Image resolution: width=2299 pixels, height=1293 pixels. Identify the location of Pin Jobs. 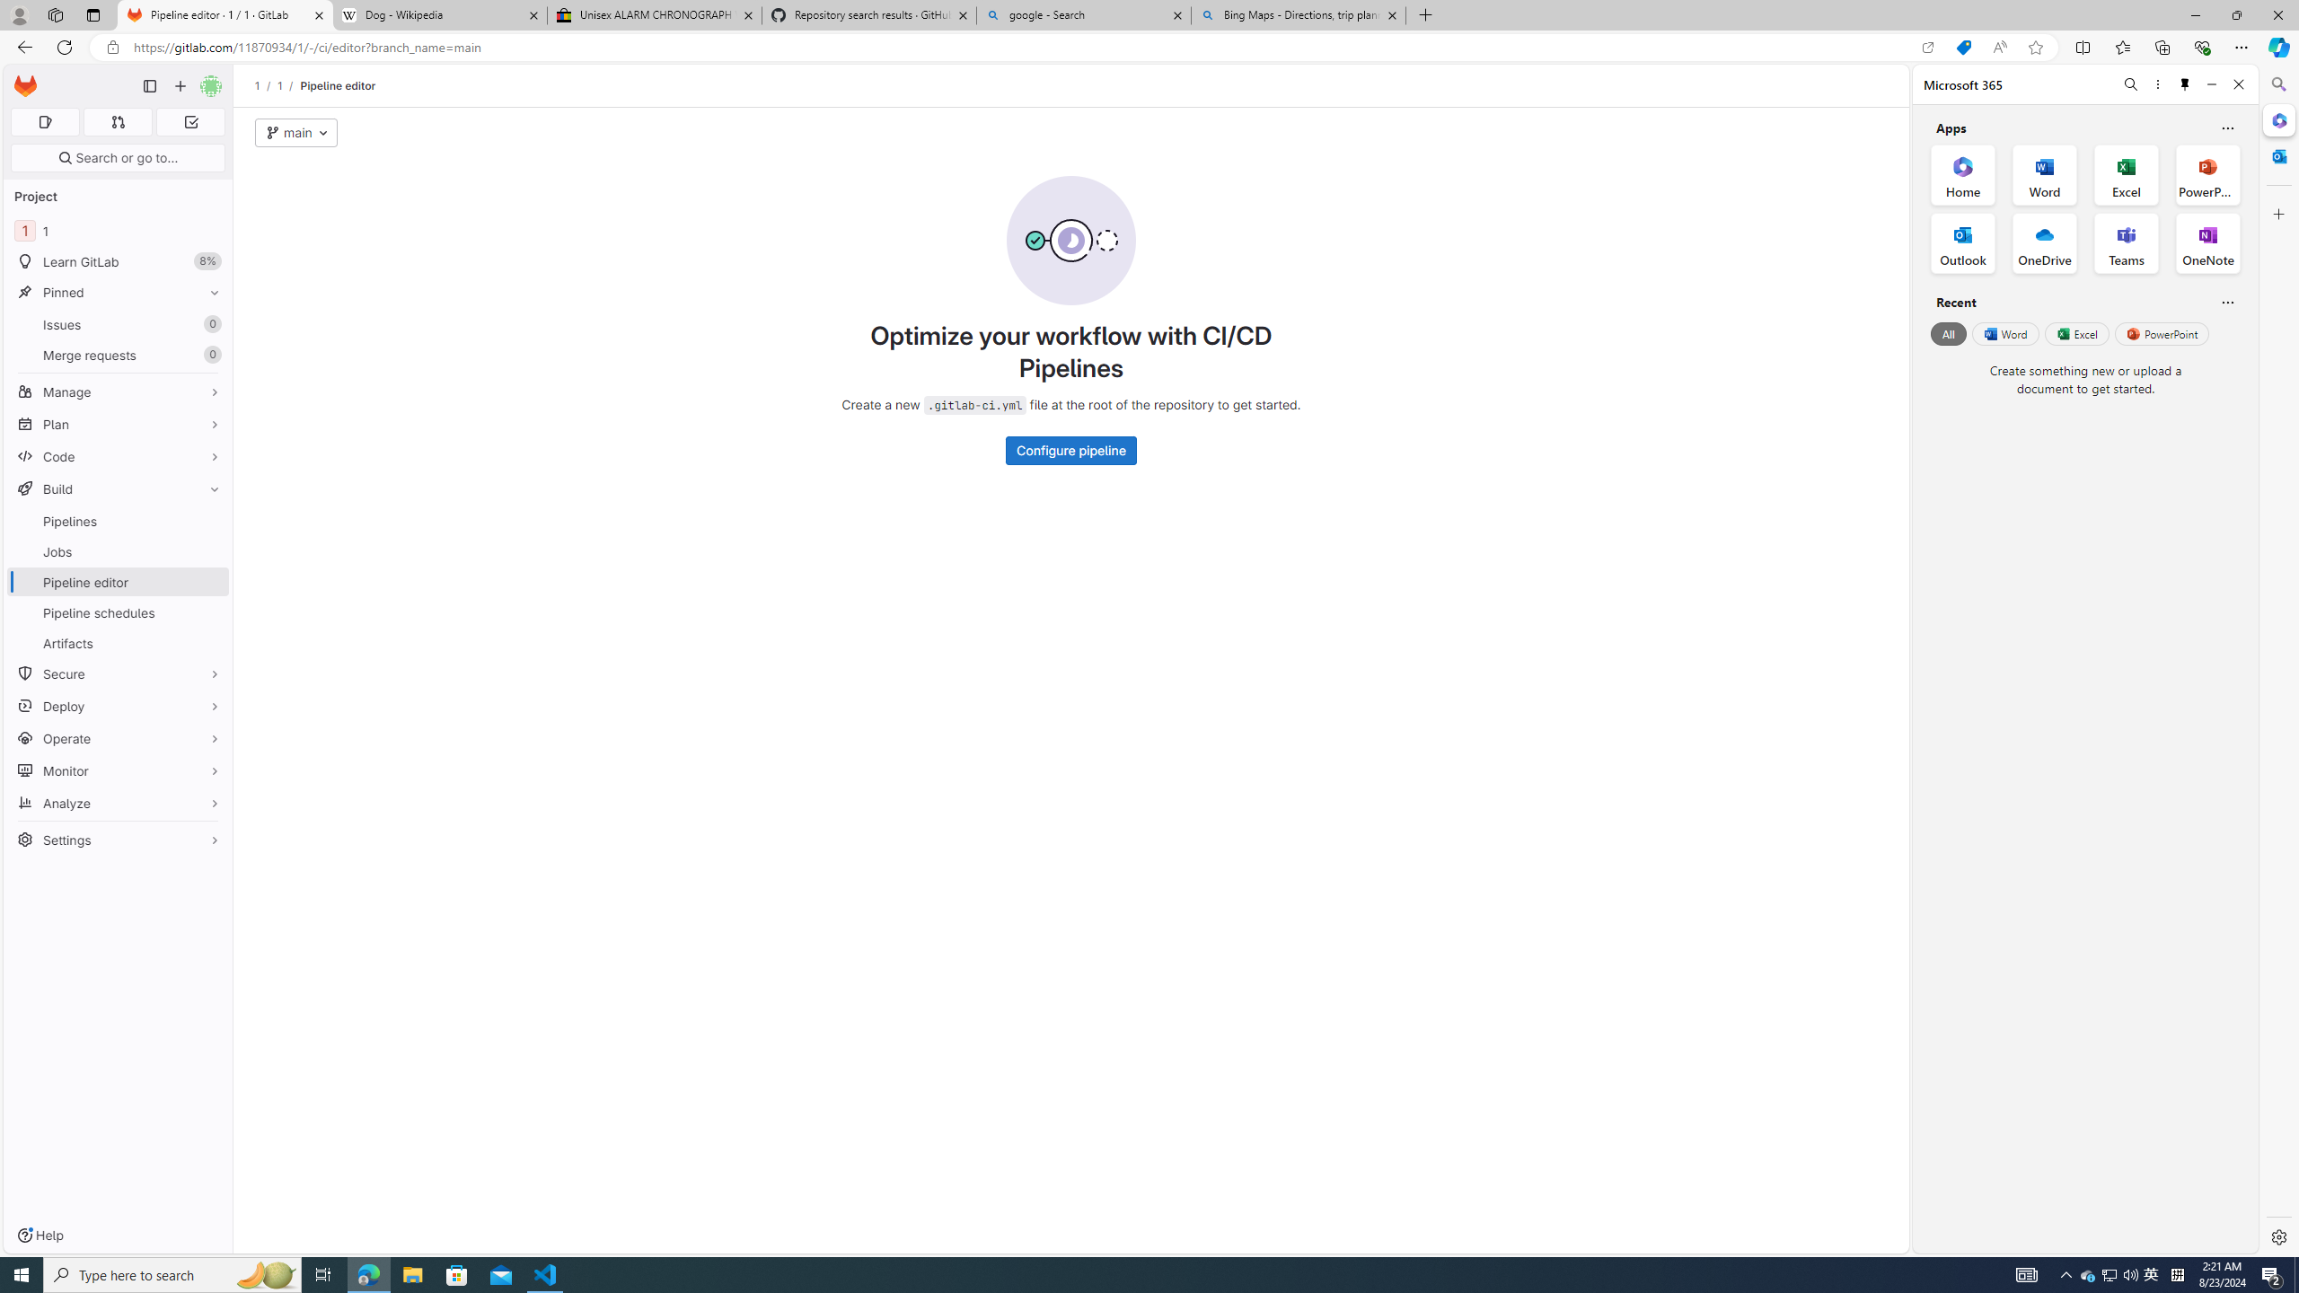
(210, 551).